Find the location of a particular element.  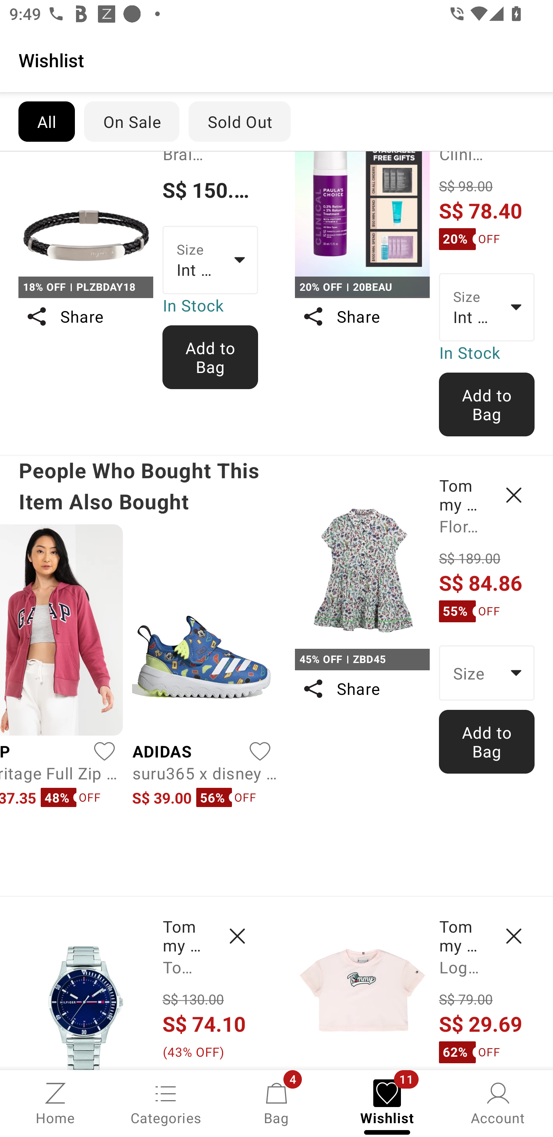

Add to Bag is located at coordinates (487, 404).